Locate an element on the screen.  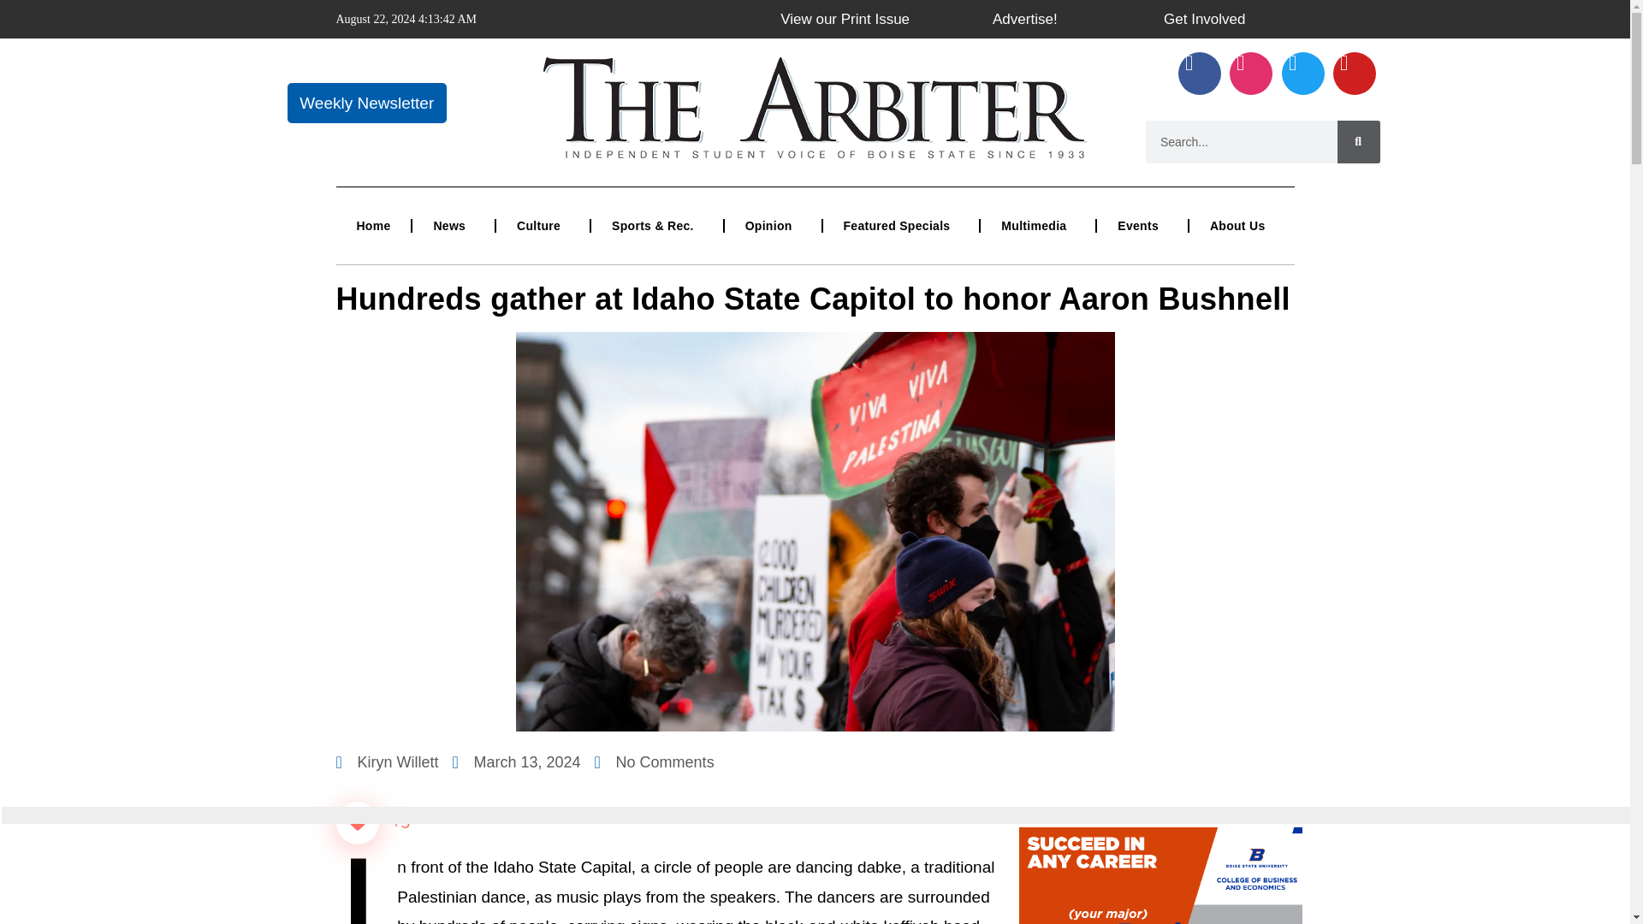
Home is located at coordinates (373, 226).